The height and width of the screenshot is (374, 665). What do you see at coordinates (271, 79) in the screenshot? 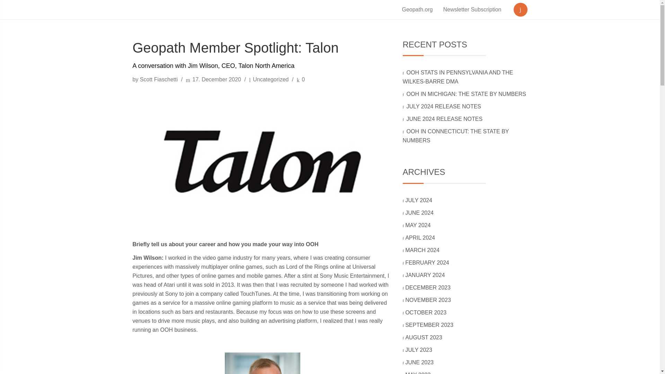
I see `Uncategorized` at bounding box center [271, 79].